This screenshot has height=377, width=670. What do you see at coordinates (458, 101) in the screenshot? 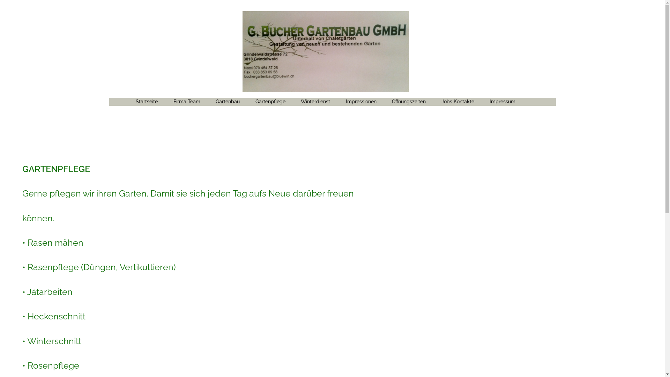
I see `Jobs Kontakte` at bounding box center [458, 101].